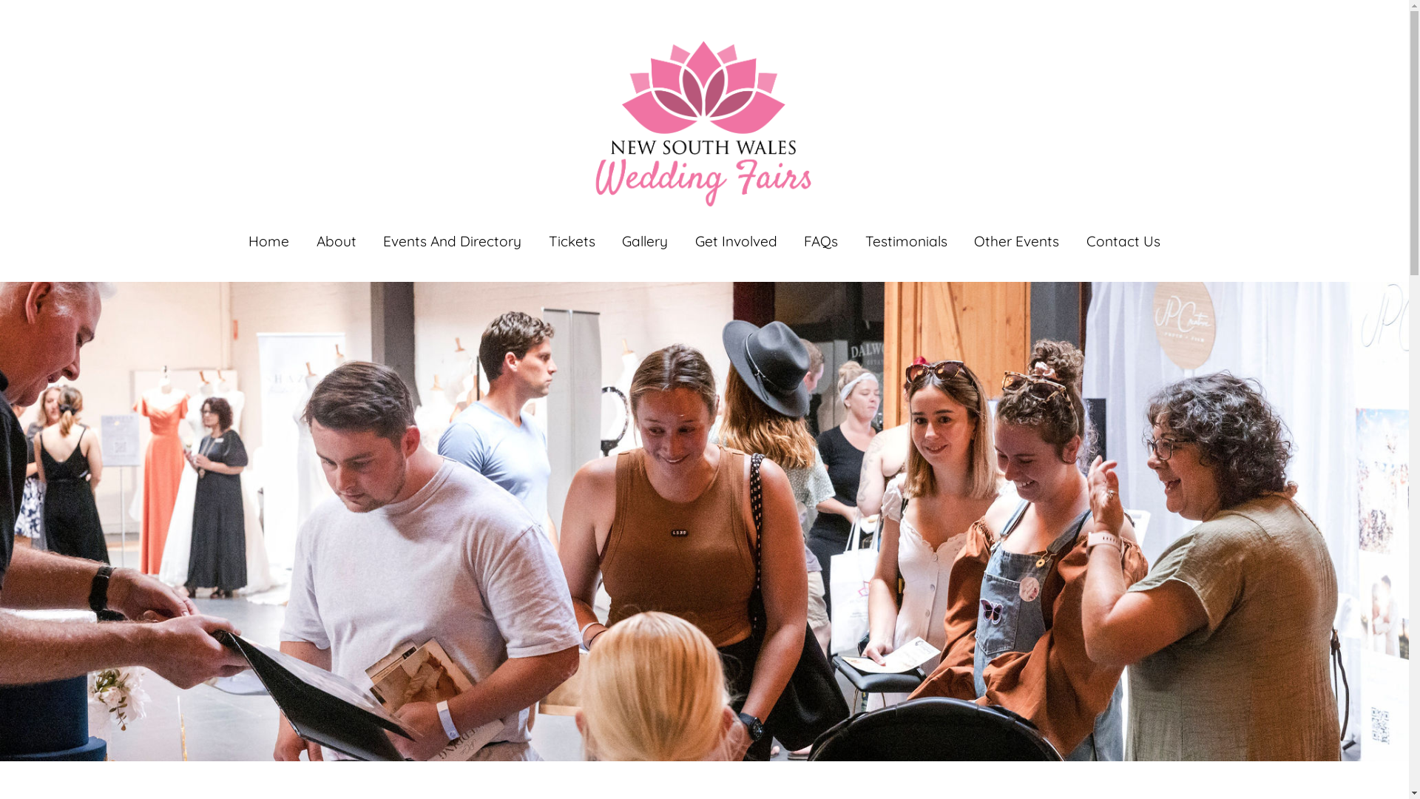 The height and width of the screenshot is (799, 1420). What do you see at coordinates (453, 241) in the screenshot?
I see `Events And Directory` at bounding box center [453, 241].